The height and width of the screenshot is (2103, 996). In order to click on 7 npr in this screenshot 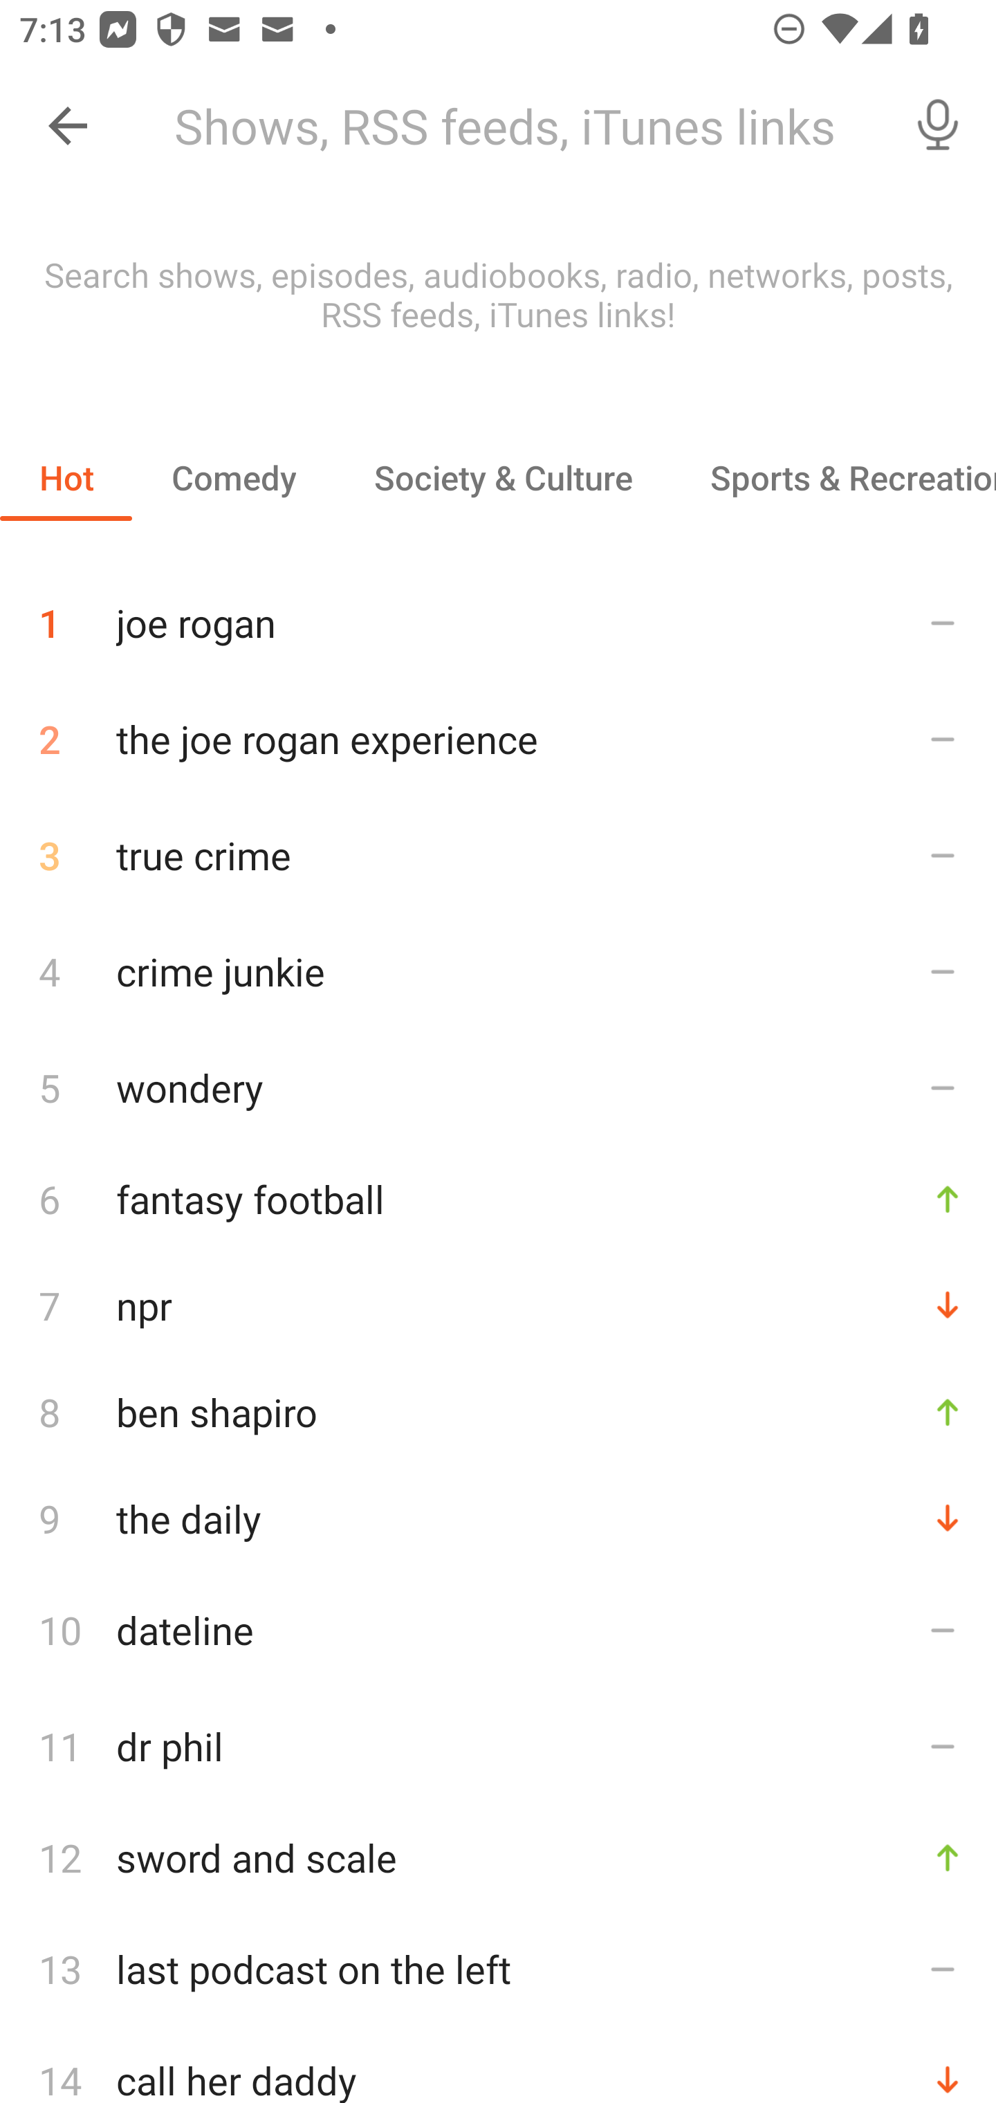, I will do `click(498, 1305)`.